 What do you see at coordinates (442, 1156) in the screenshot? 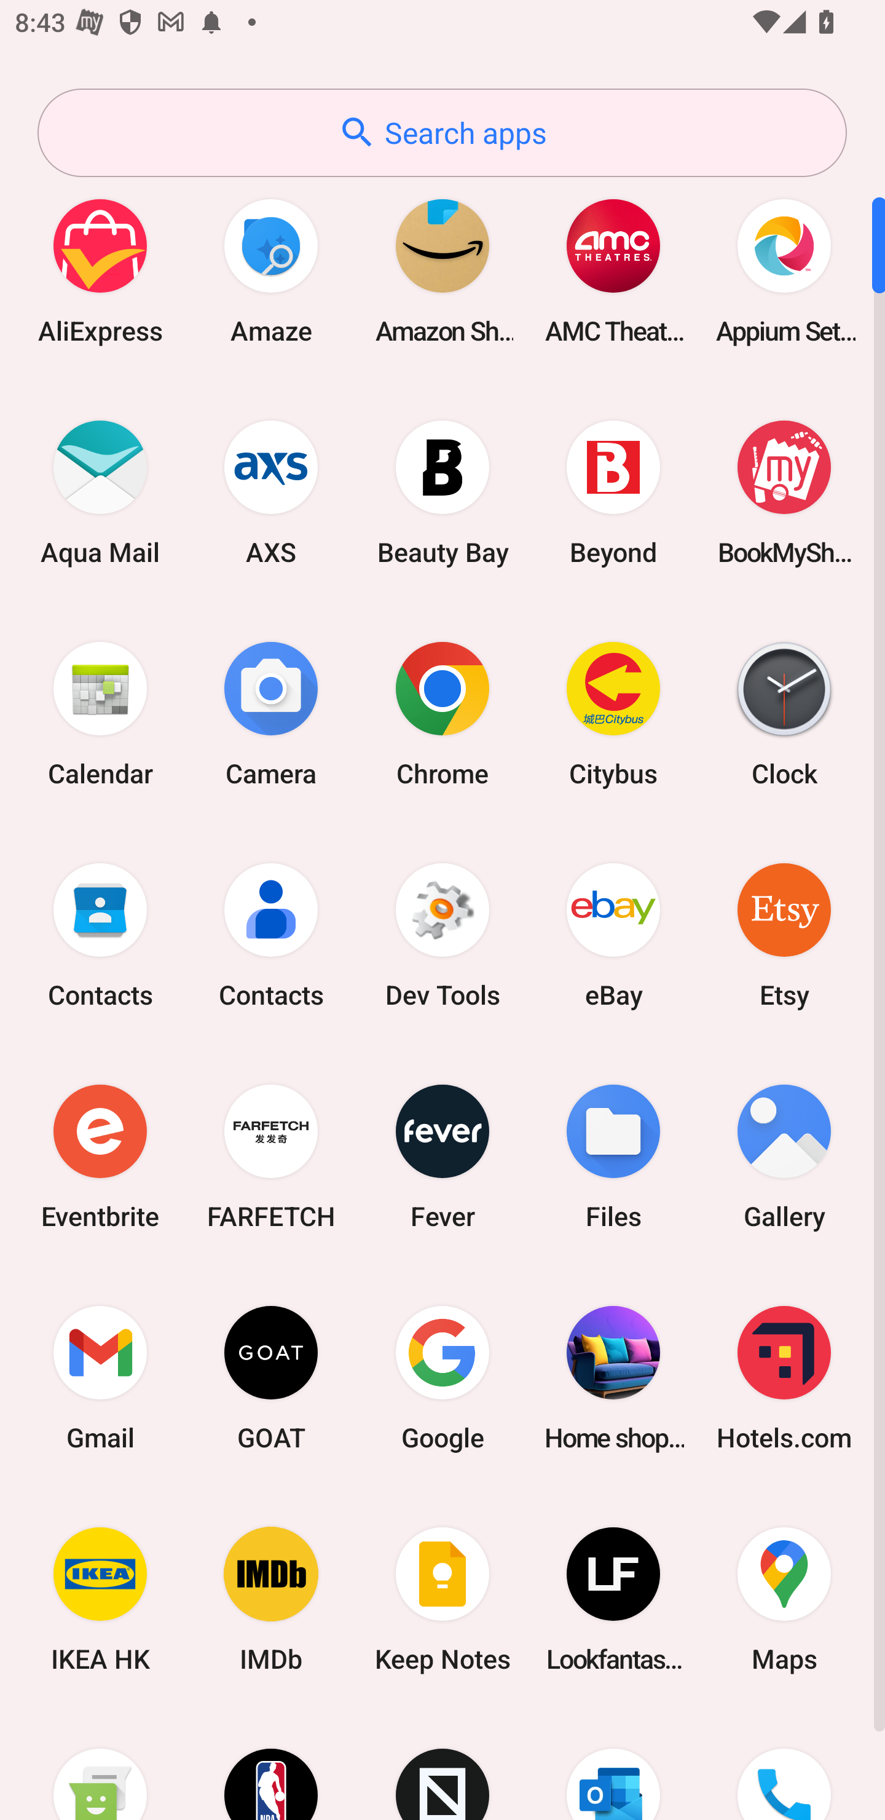
I see `Fever` at bounding box center [442, 1156].